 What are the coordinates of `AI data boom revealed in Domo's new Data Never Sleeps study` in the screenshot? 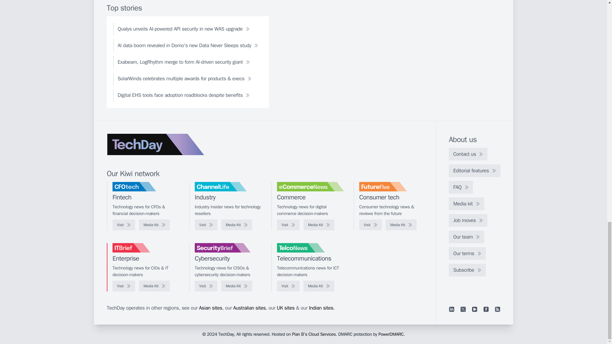 It's located at (188, 46).